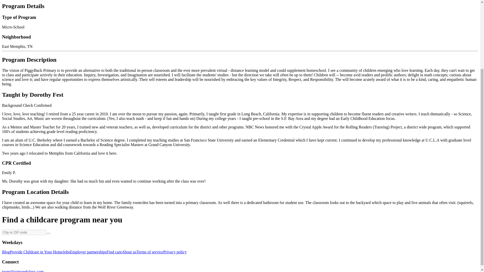  Describe the element at coordinates (114, 252) in the screenshot. I see `Find care` at that location.